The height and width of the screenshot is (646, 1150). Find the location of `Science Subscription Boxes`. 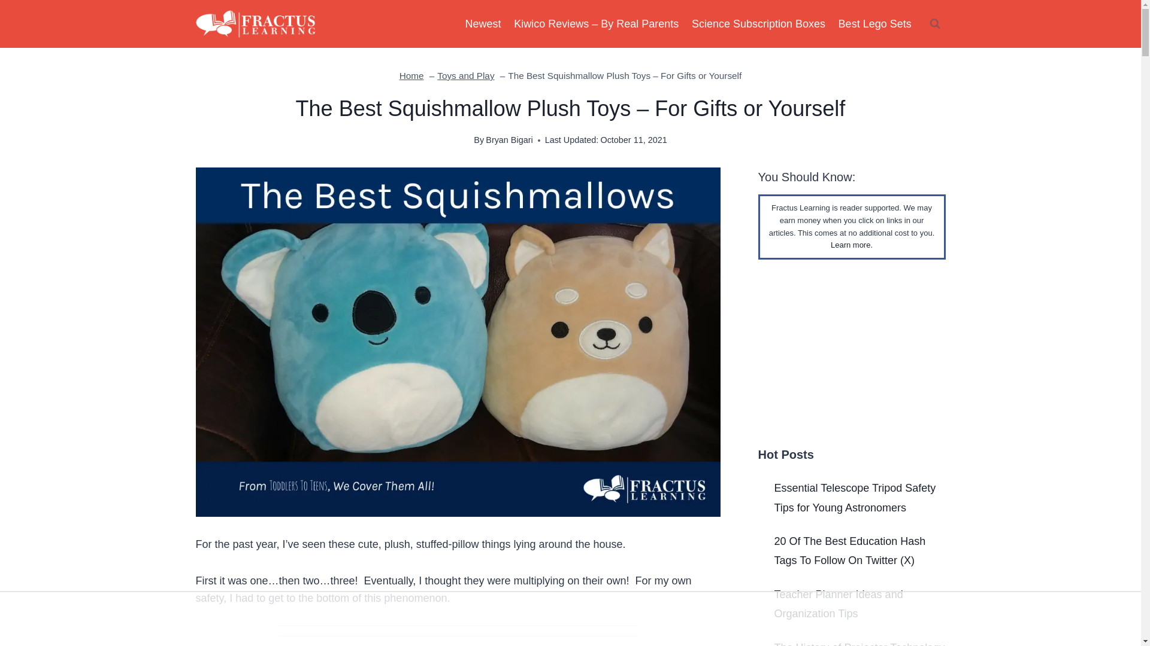

Science Subscription Boxes is located at coordinates (758, 24).